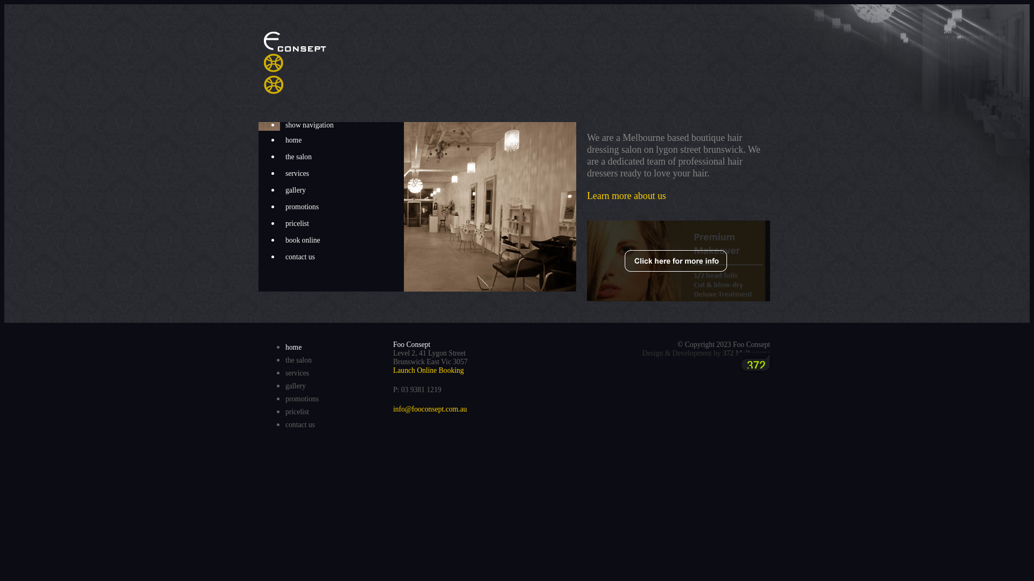  What do you see at coordinates (297, 412) in the screenshot?
I see `pricelist` at bounding box center [297, 412].